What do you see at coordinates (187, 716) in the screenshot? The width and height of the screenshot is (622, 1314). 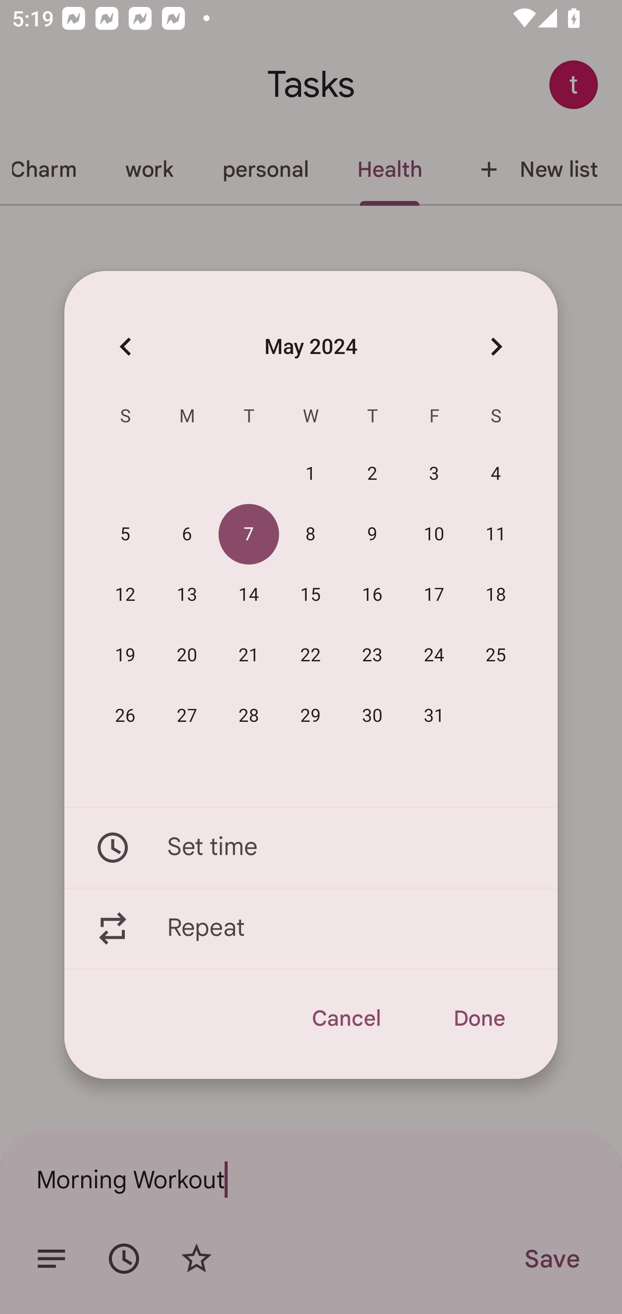 I see `27 27 May 2024` at bounding box center [187, 716].